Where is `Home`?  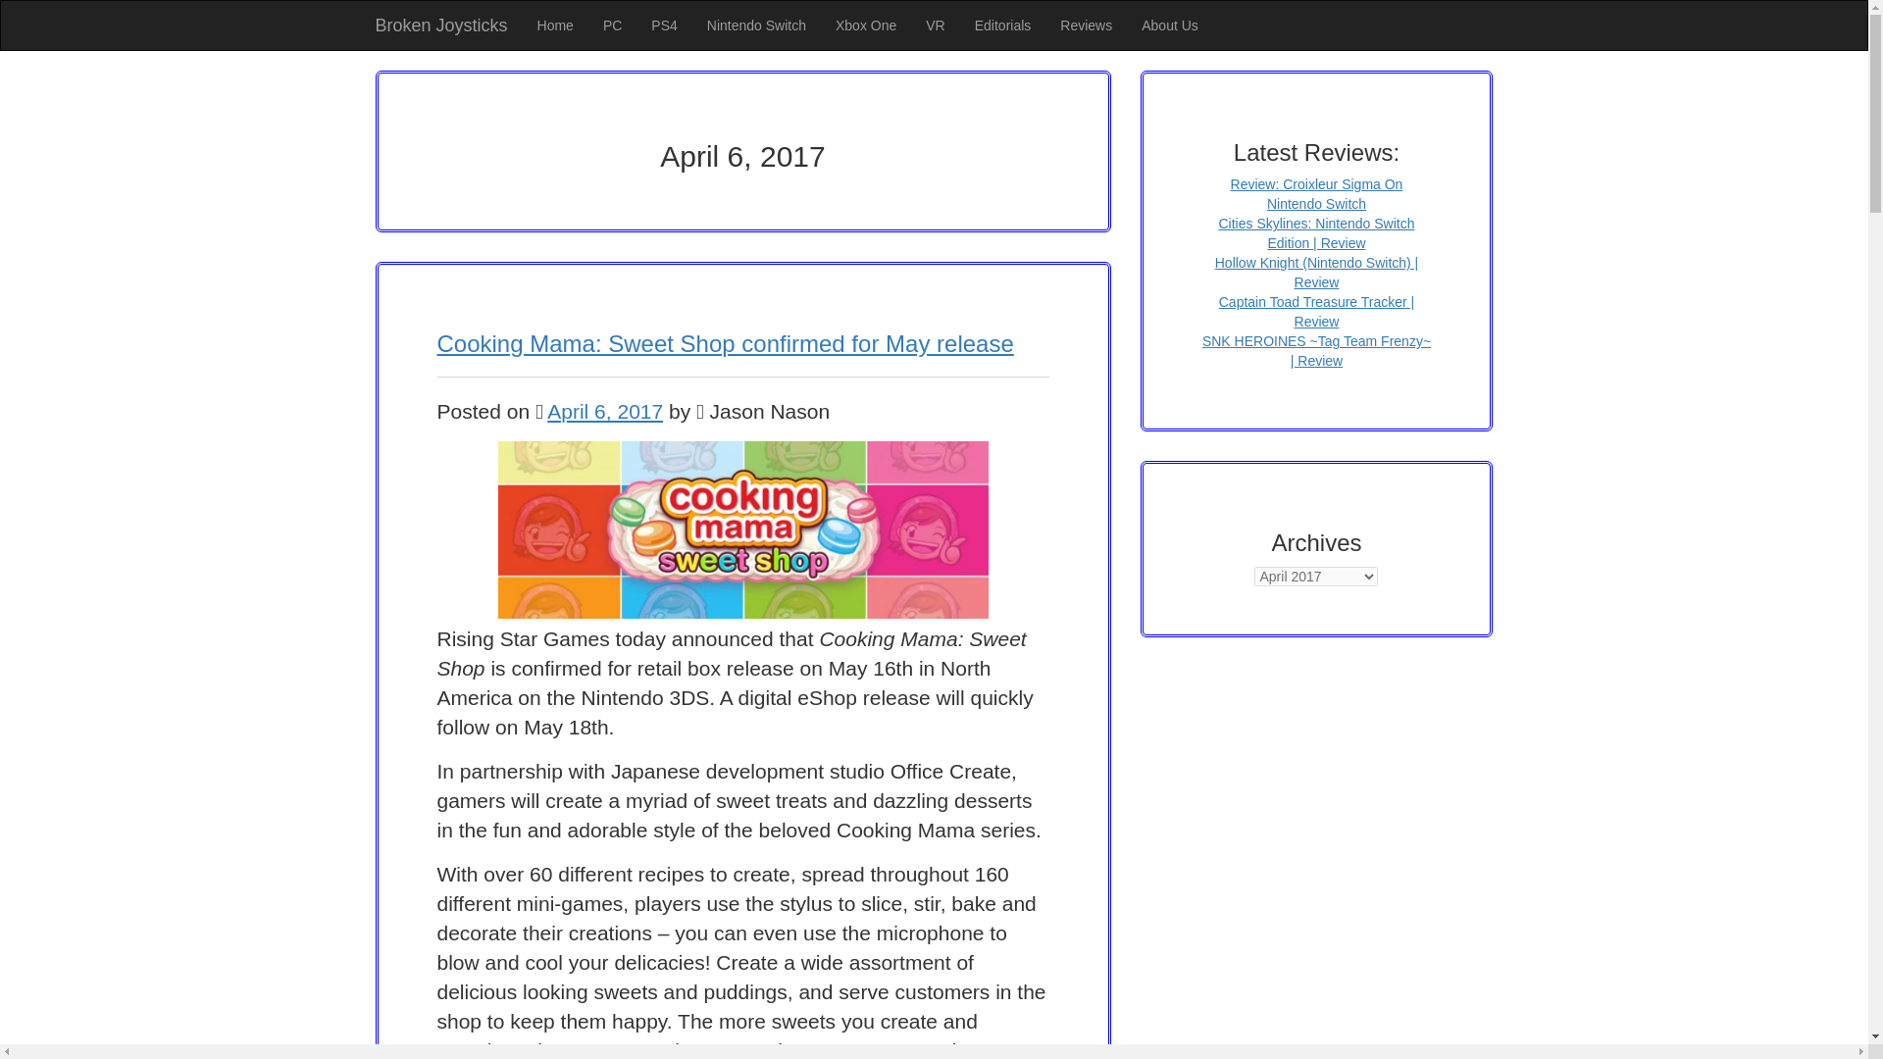 Home is located at coordinates (555, 25).